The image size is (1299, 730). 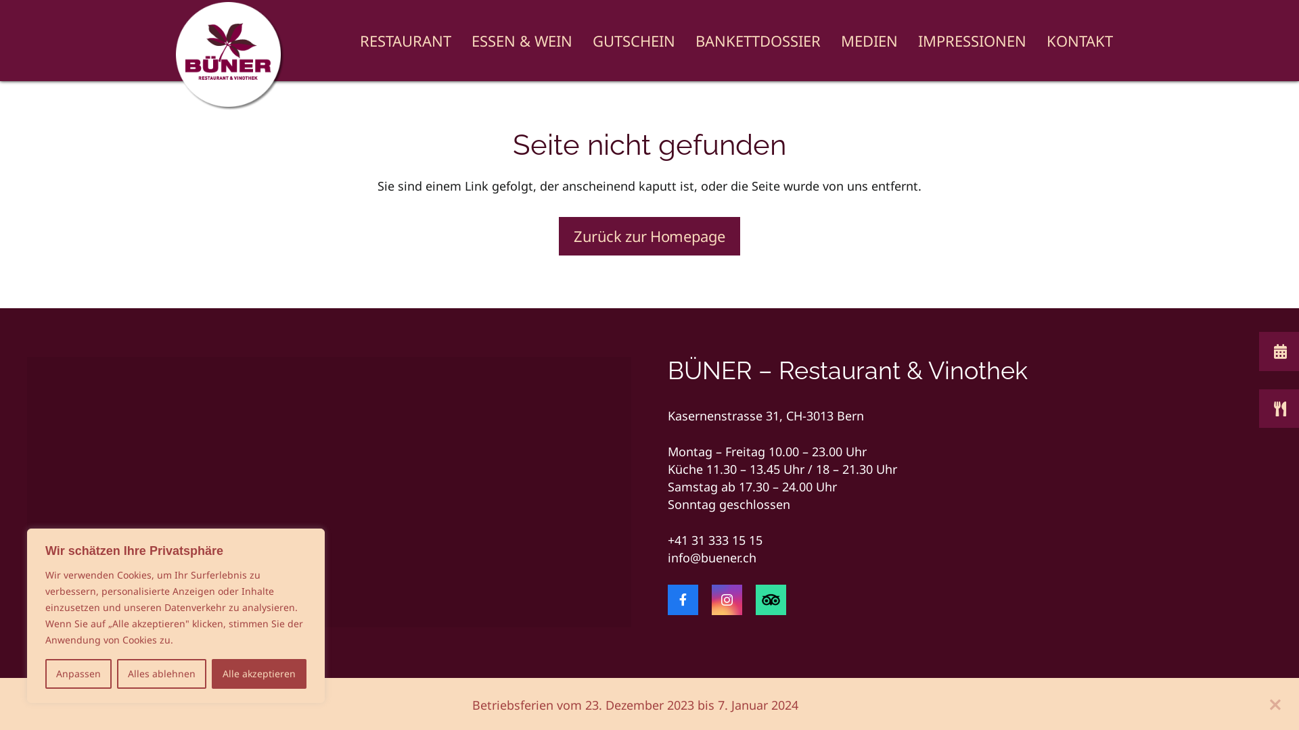 What do you see at coordinates (406, 41) in the screenshot?
I see `RESTAURANT` at bounding box center [406, 41].